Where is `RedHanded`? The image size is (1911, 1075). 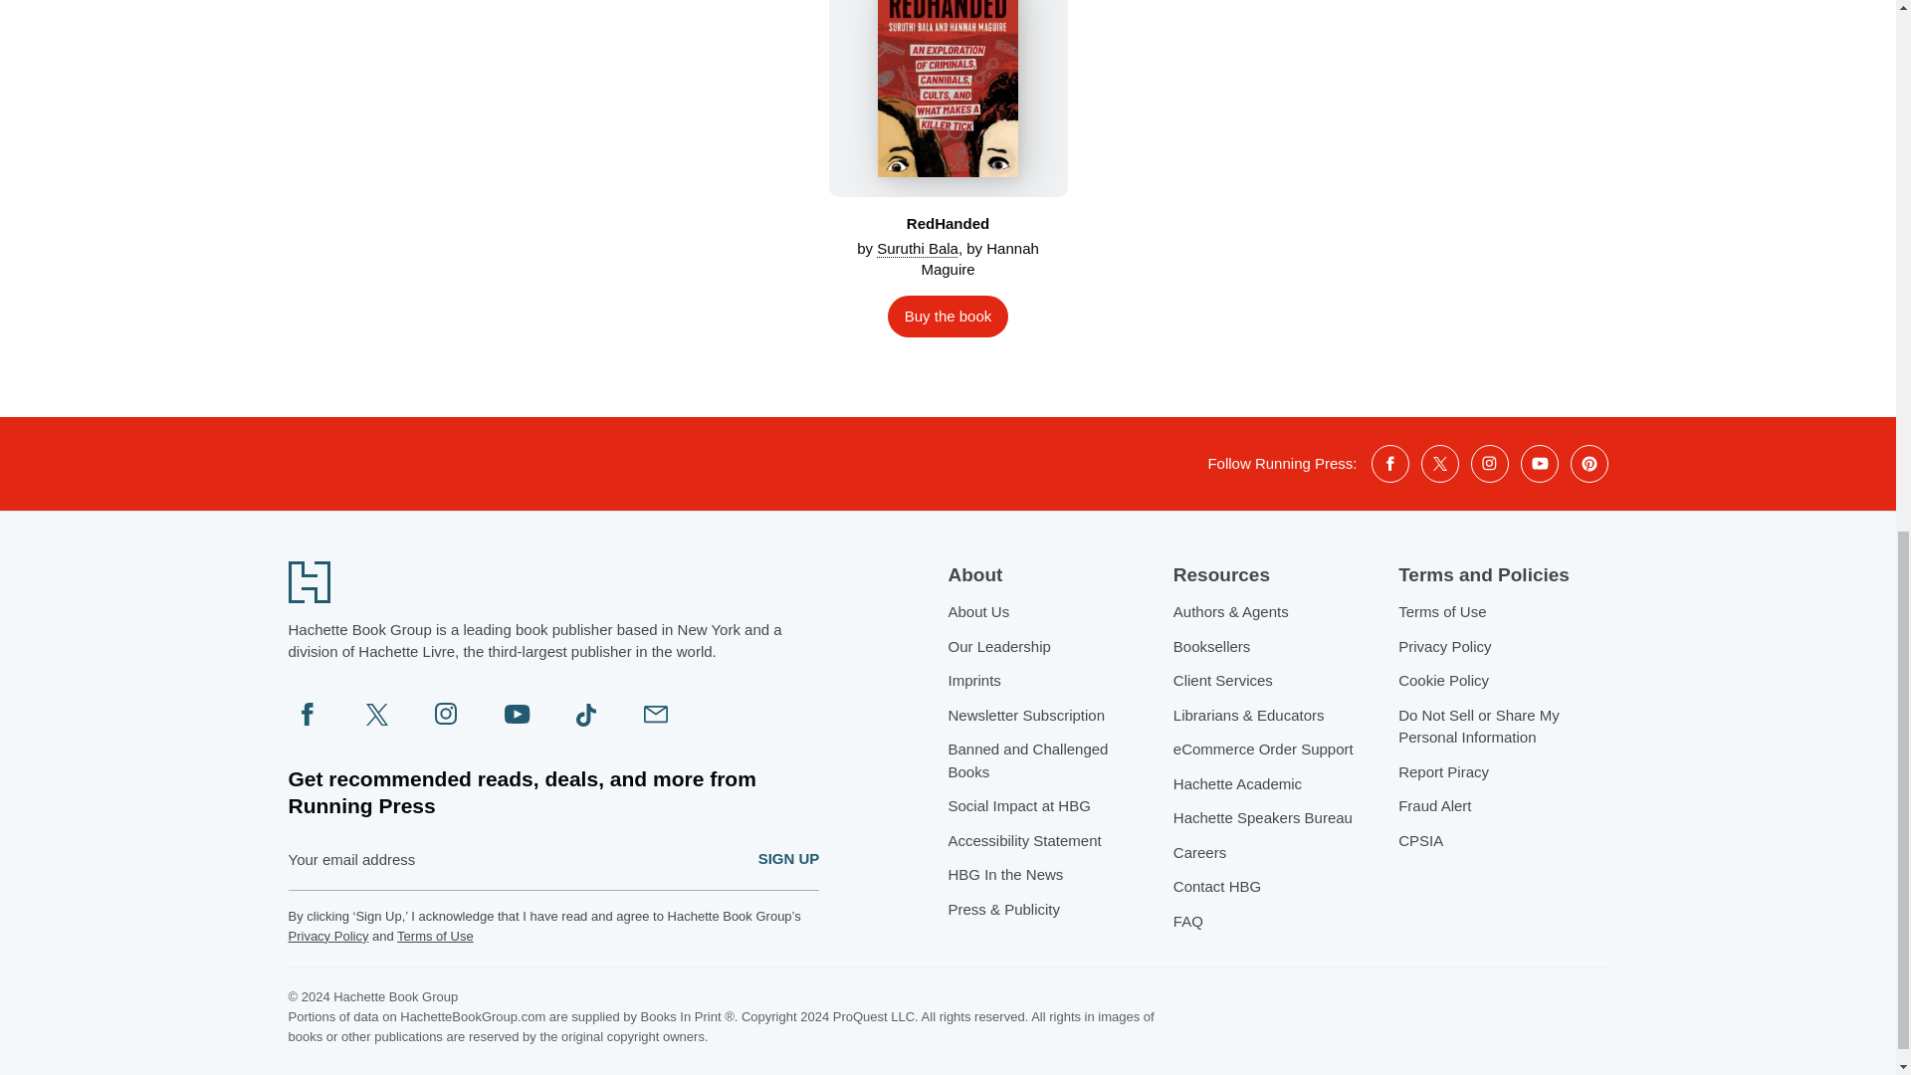
RedHanded is located at coordinates (947, 98).